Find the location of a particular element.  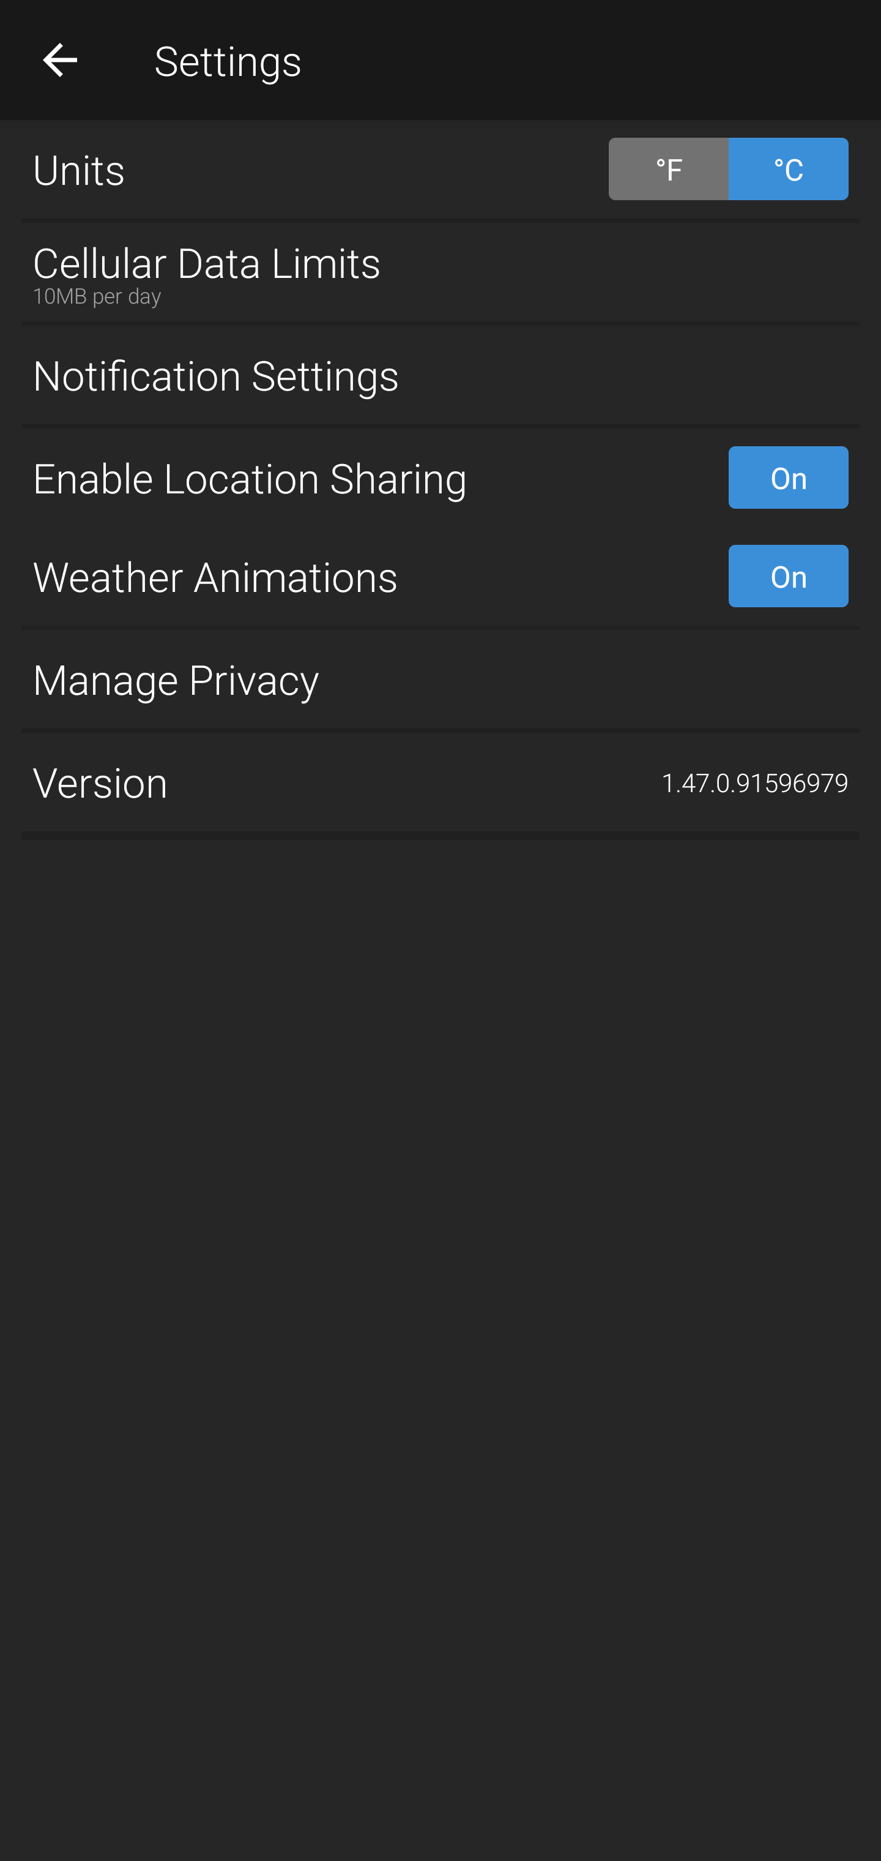

°F is located at coordinates (668, 169).